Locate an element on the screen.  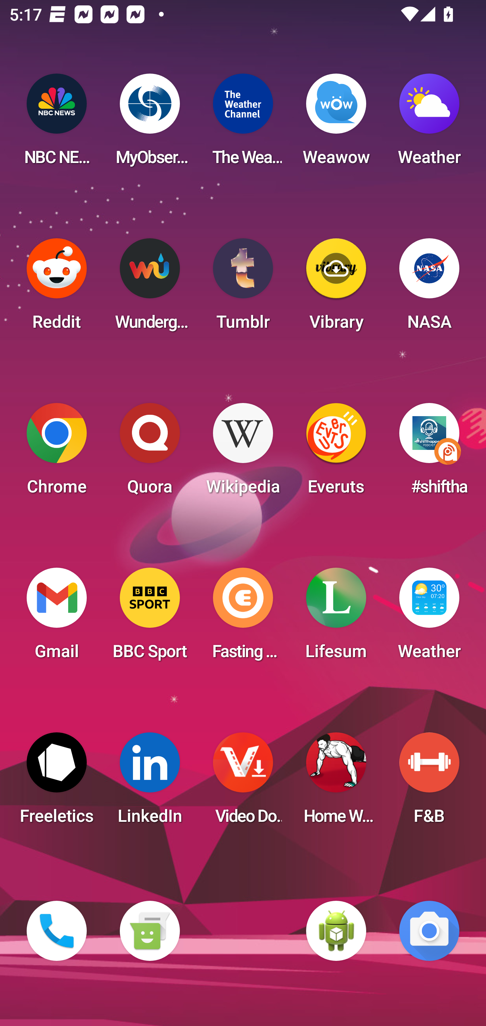
Everuts is located at coordinates (336, 453).